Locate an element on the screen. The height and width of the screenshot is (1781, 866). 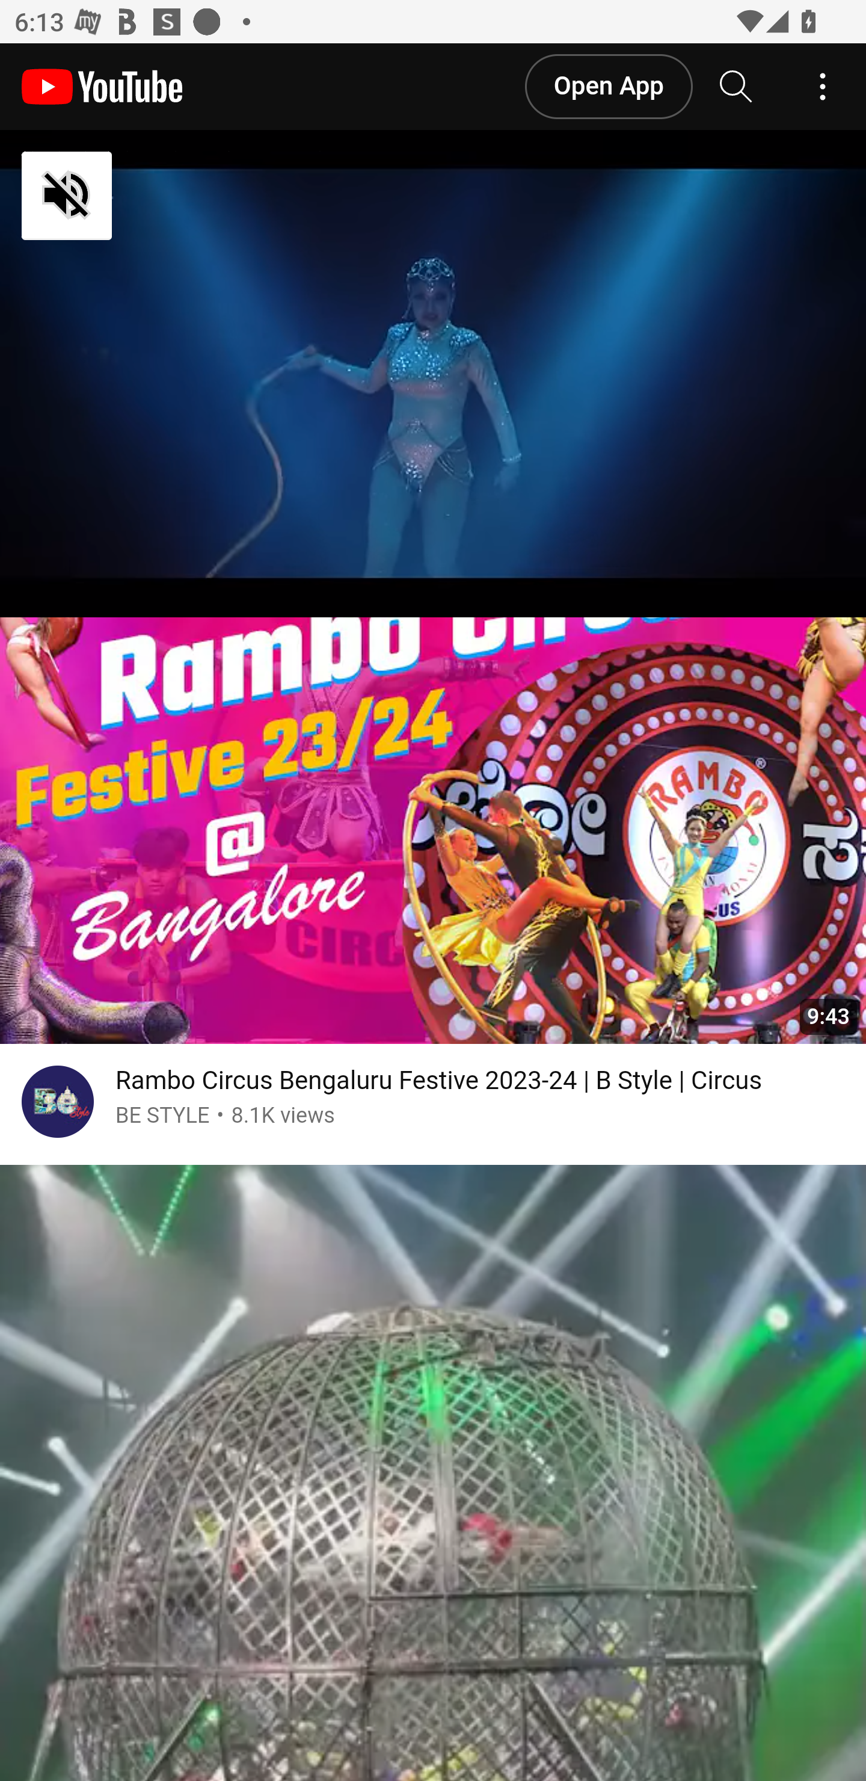
YouTube Video Player TAP TO UNMUTE is located at coordinates (433, 375).